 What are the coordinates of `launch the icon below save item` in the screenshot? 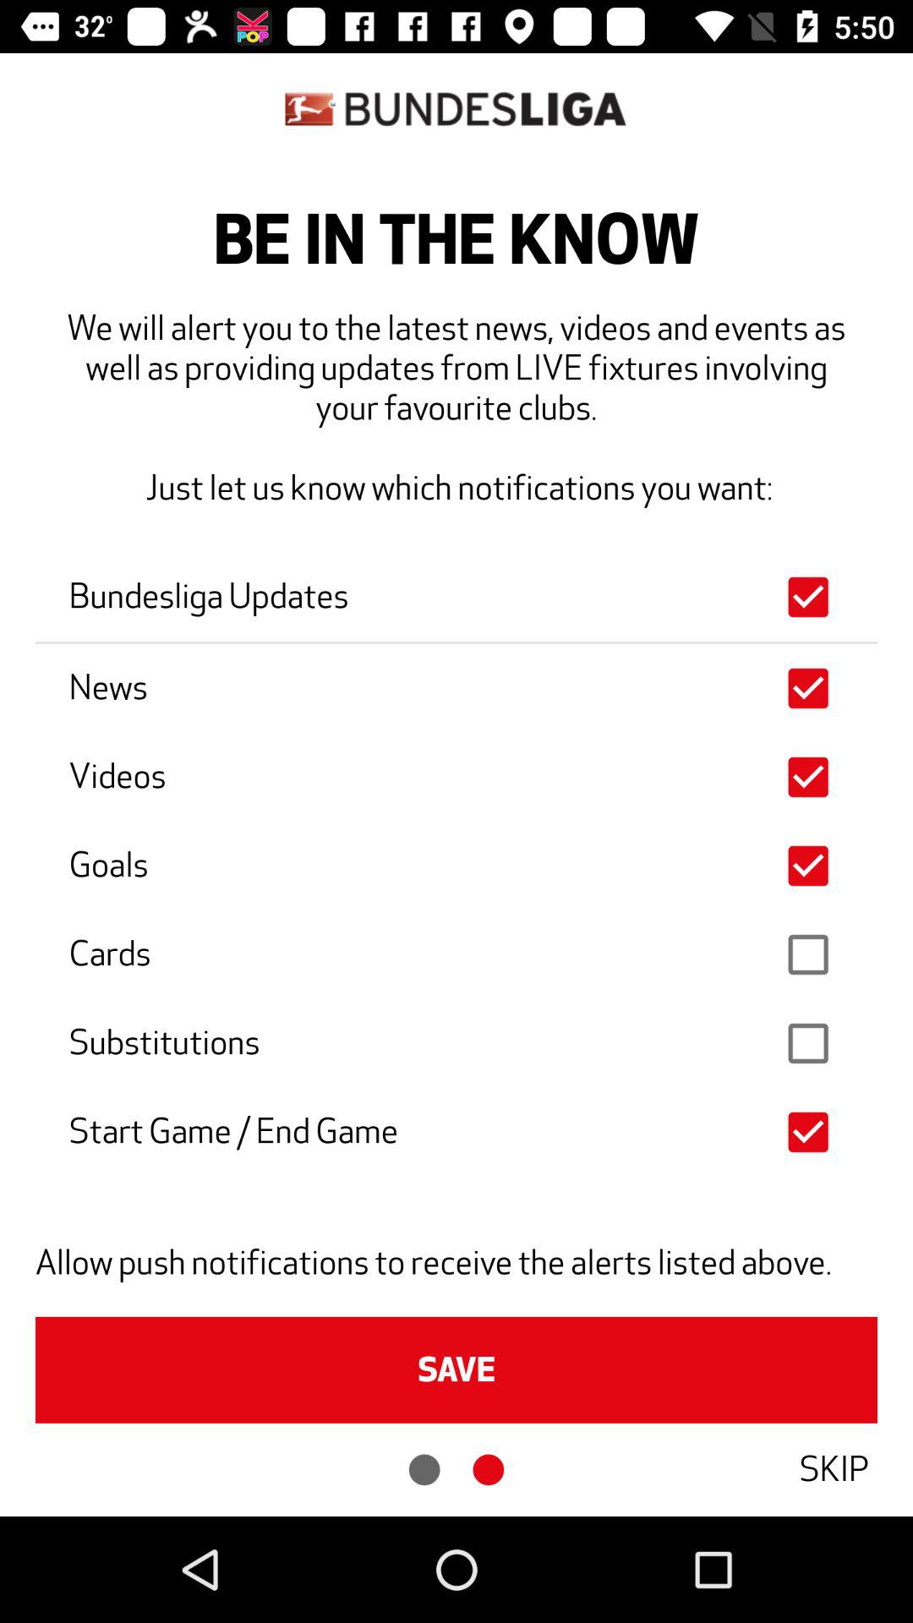 It's located at (834, 1469).